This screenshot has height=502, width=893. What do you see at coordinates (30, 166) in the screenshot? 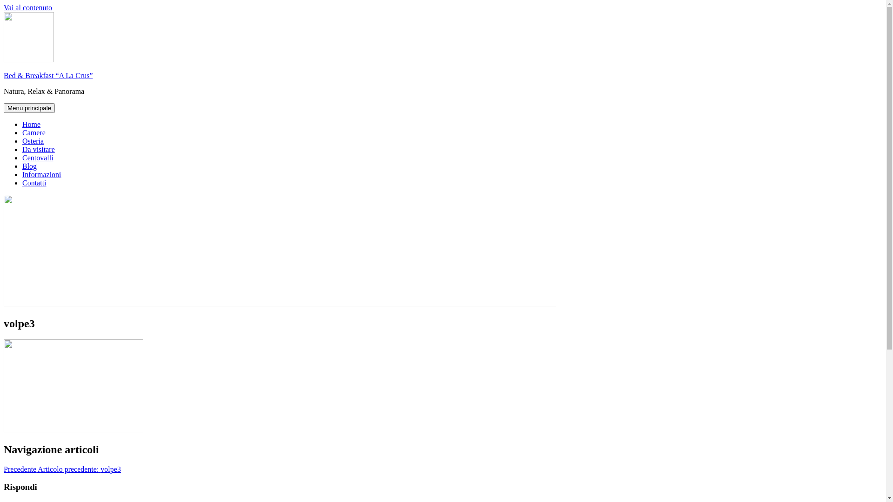
I see `Blog` at bounding box center [30, 166].